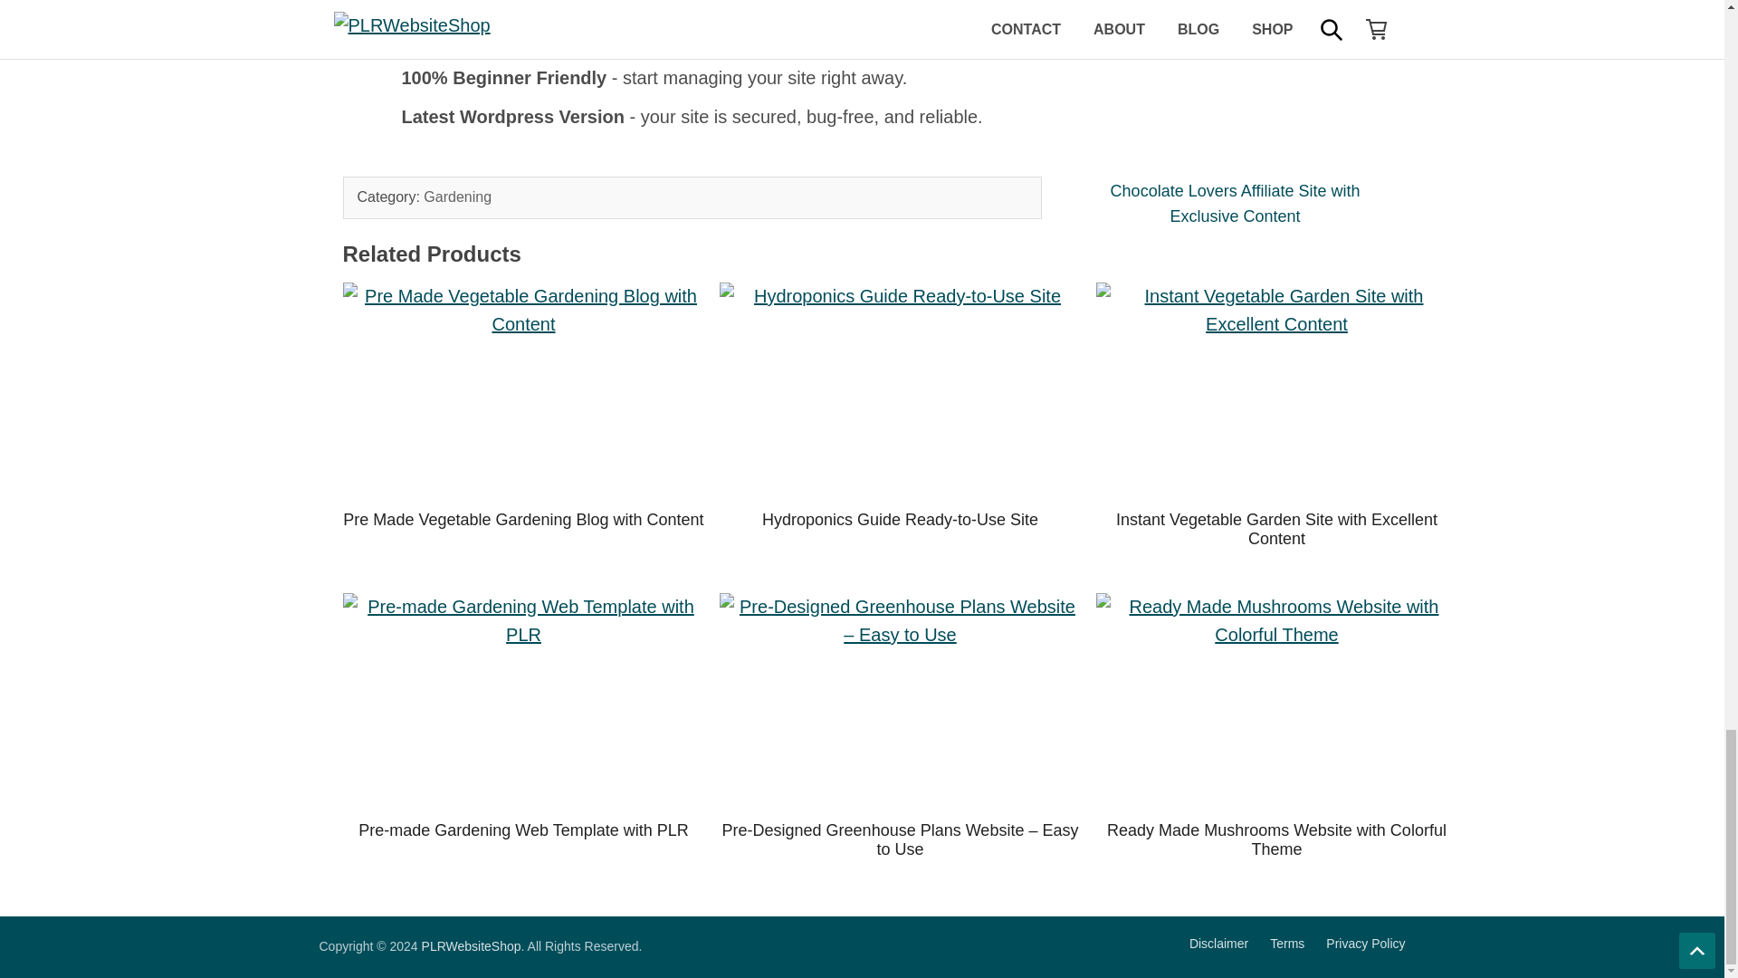 The image size is (1738, 978). Describe the element at coordinates (458, 197) in the screenshot. I see `Gardening` at that location.